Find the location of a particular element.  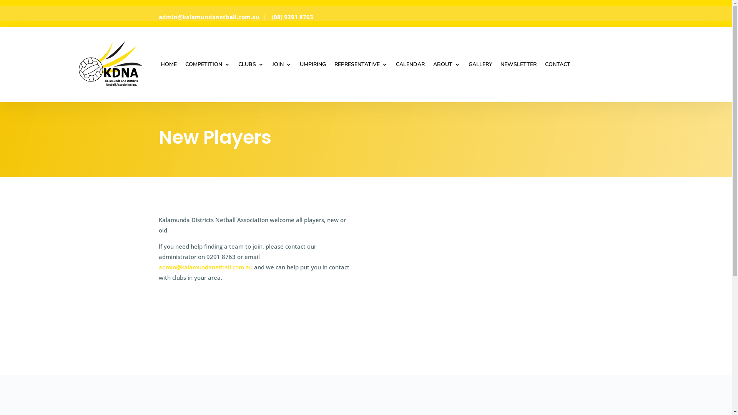

GALLERY is located at coordinates (480, 65).